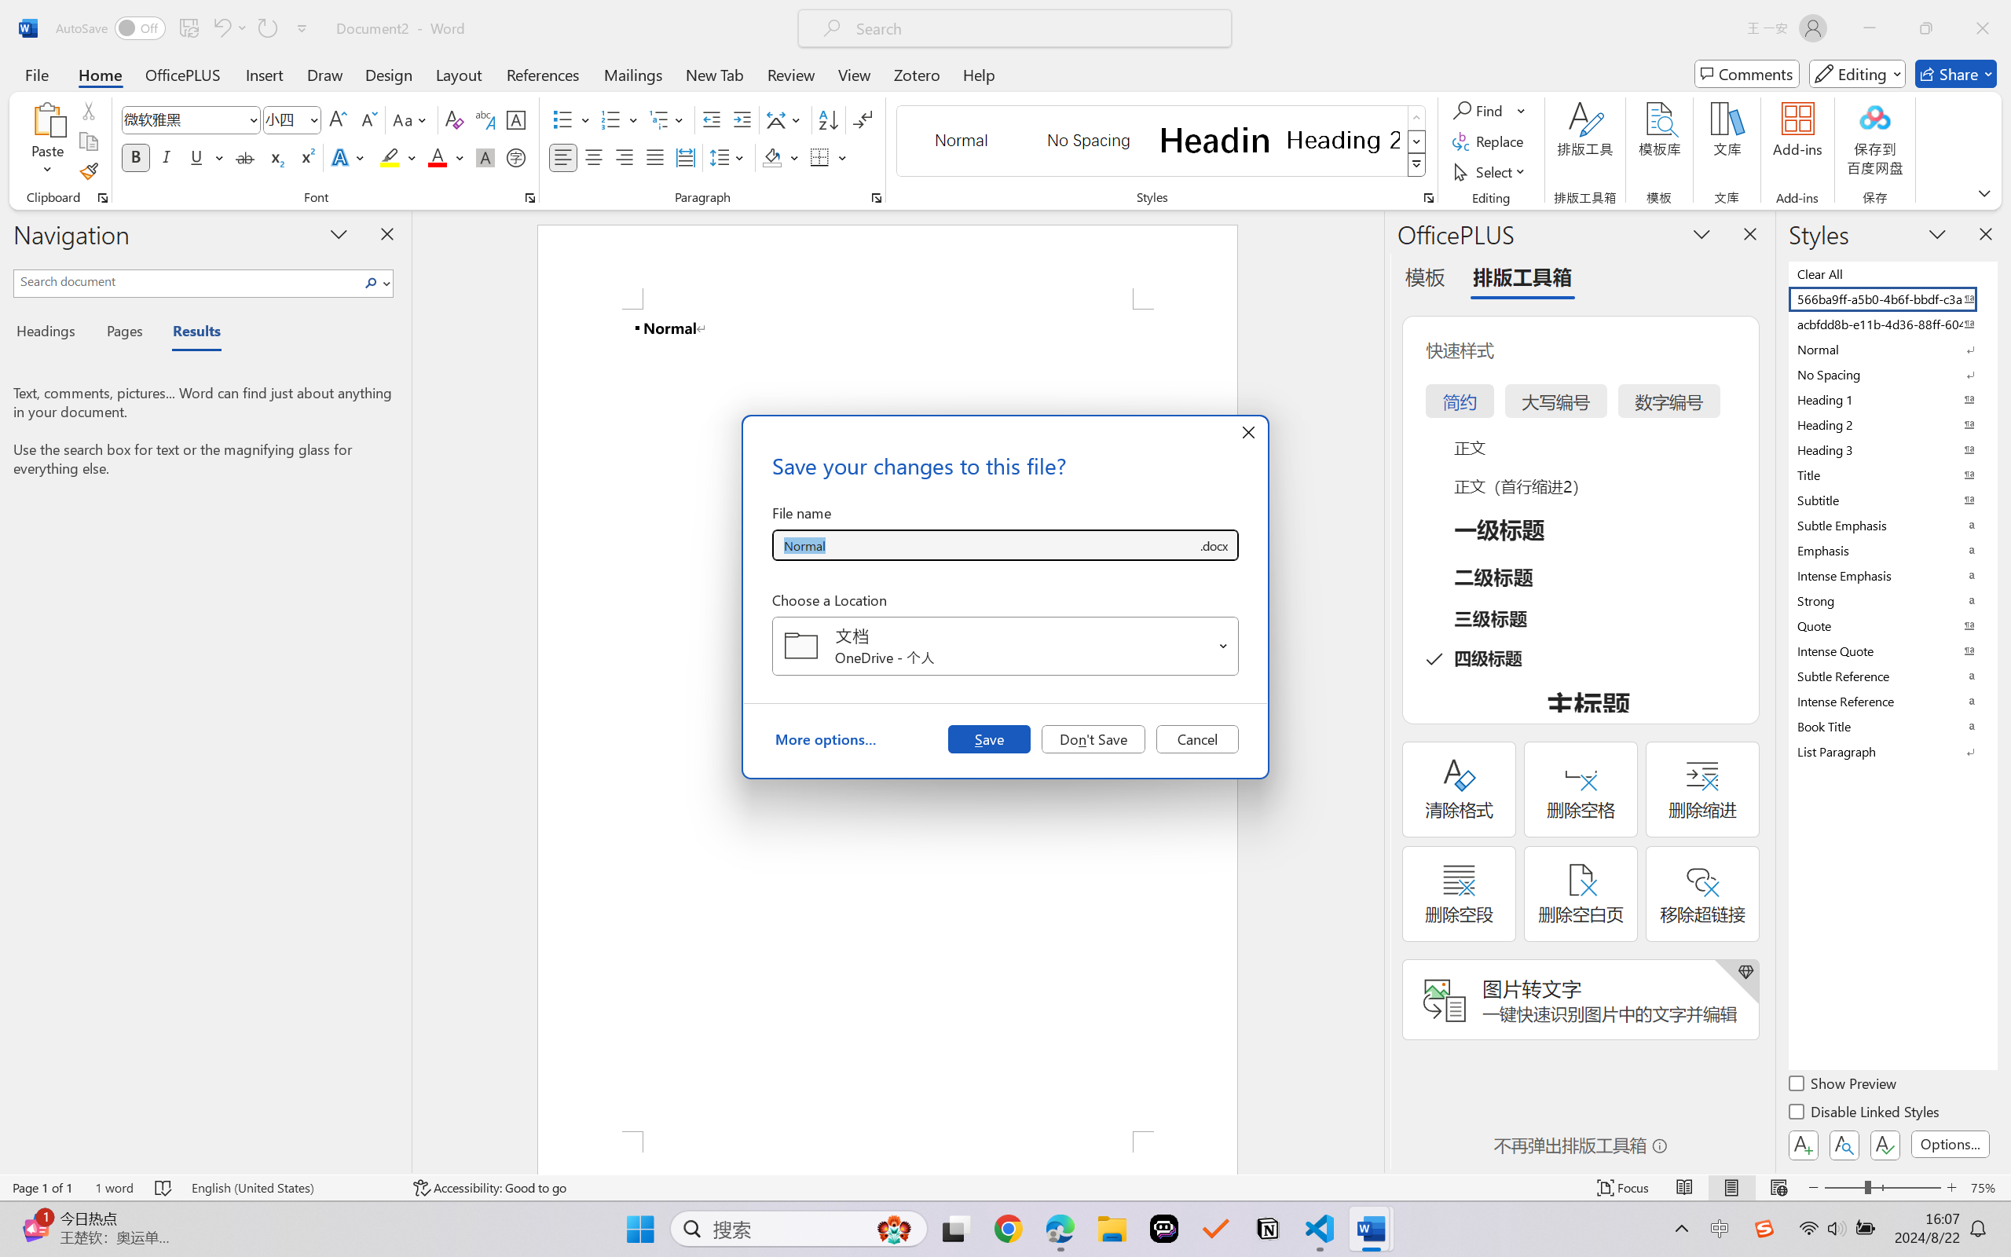 The height and width of the screenshot is (1257, 2011). I want to click on Heading 3, so click(1892, 449).